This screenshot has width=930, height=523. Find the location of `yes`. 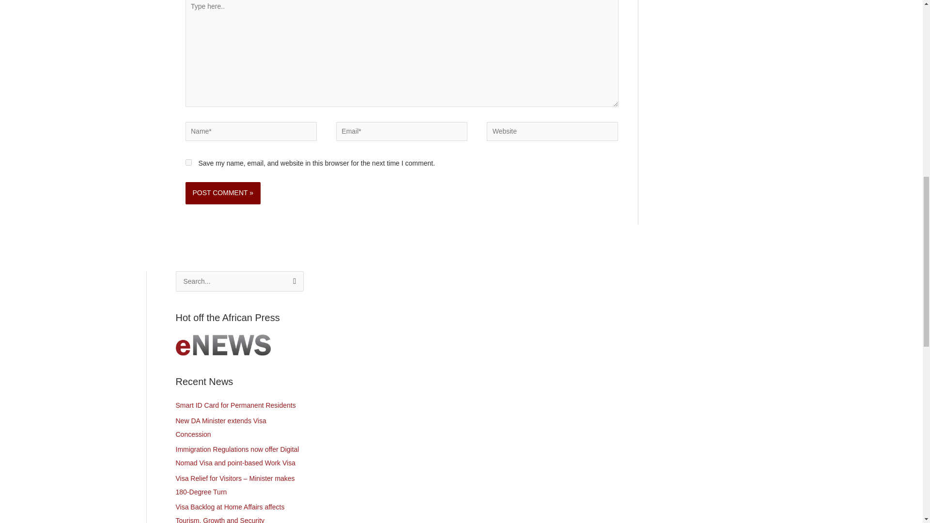

yes is located at coordinates (188, 163).